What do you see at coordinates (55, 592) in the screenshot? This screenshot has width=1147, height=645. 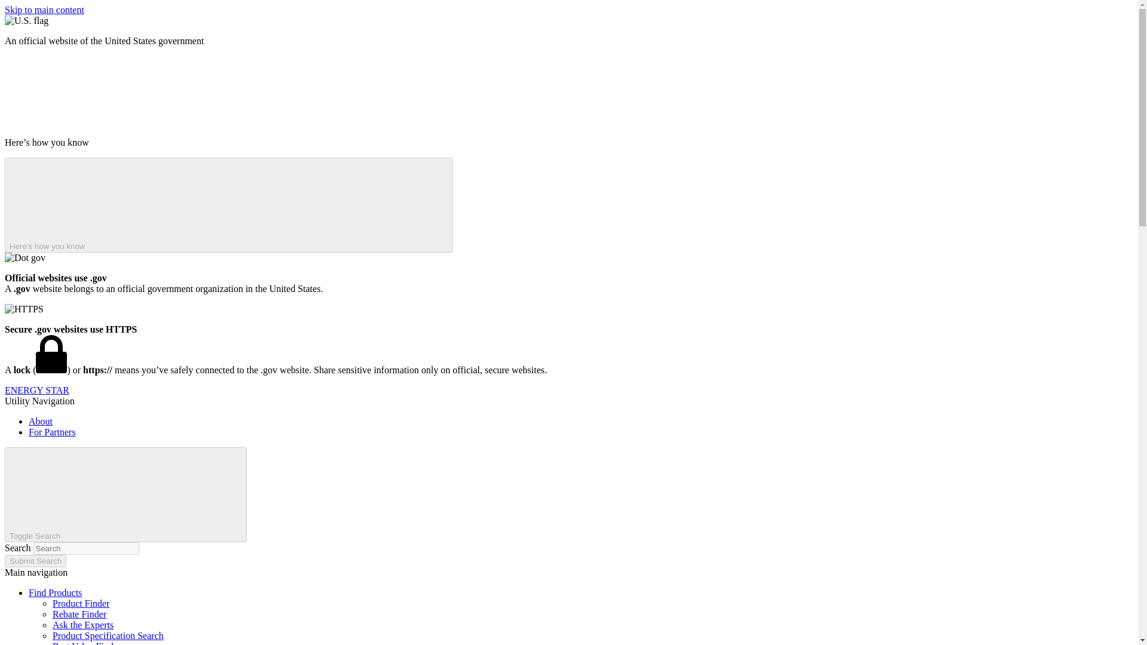 I see `Find Products` at bounding box center [55, 592].